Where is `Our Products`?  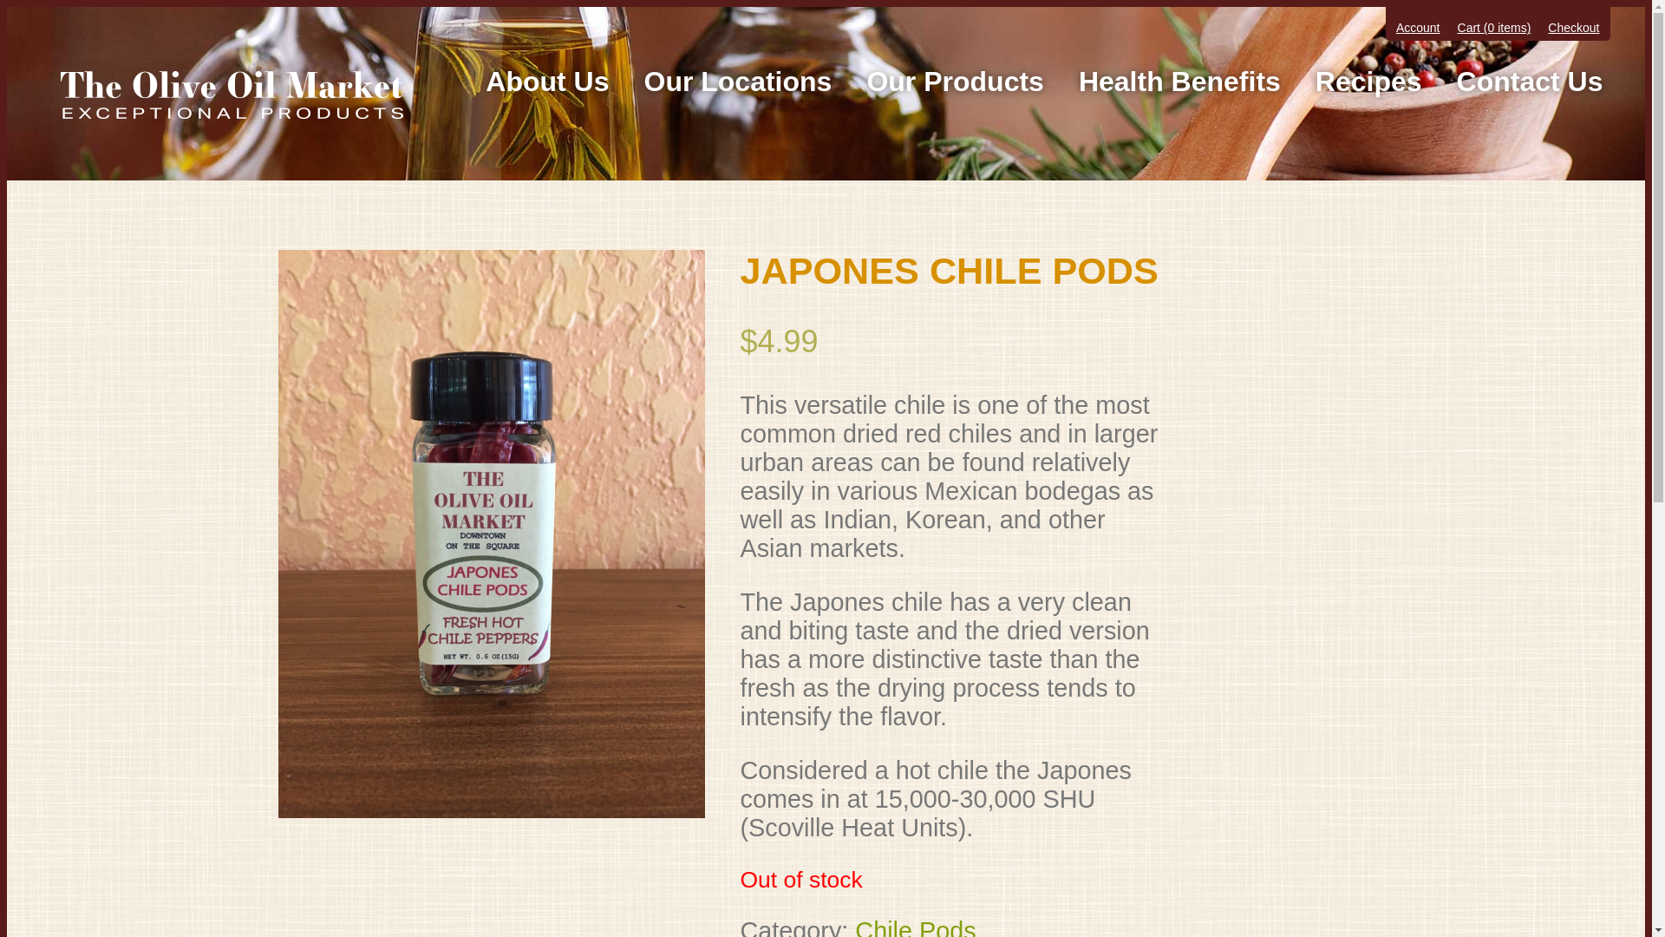
Our Products is located at coordinates (955, 82).